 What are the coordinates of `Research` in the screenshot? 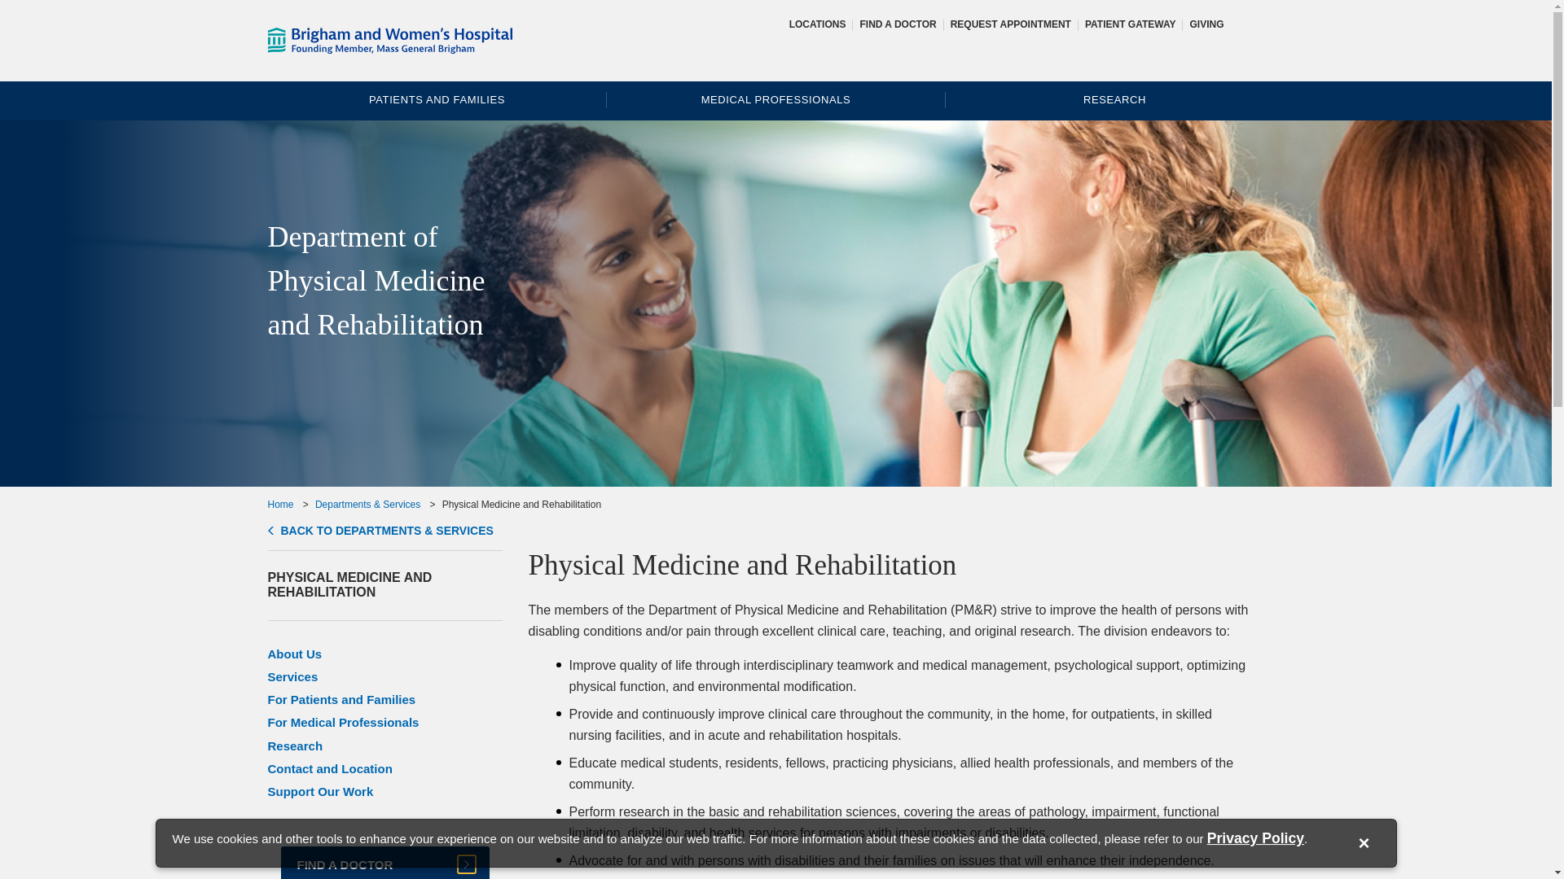 It's located at (295, 746).